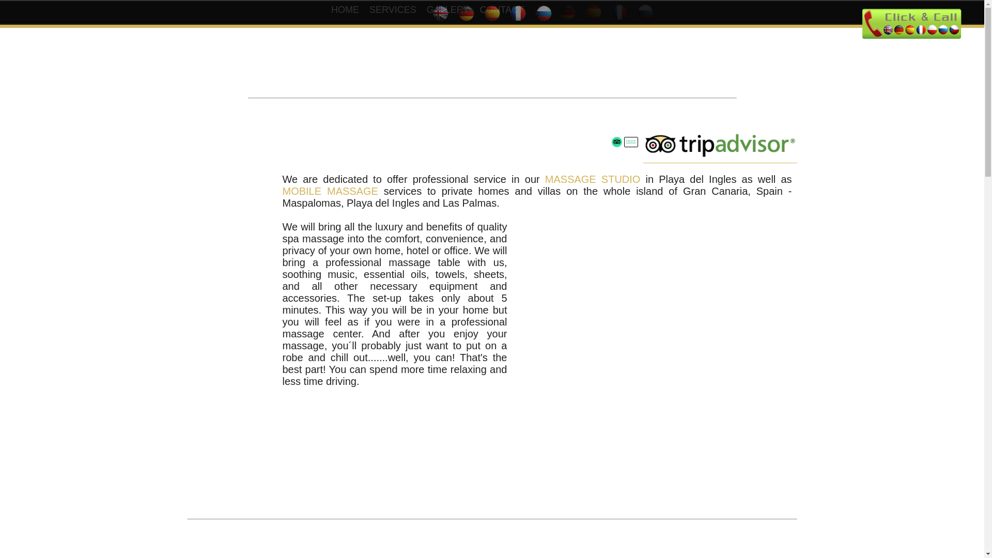  Describe the element at coordinates (393, 10) in the screenshot. I see `SERVICES` at that location.